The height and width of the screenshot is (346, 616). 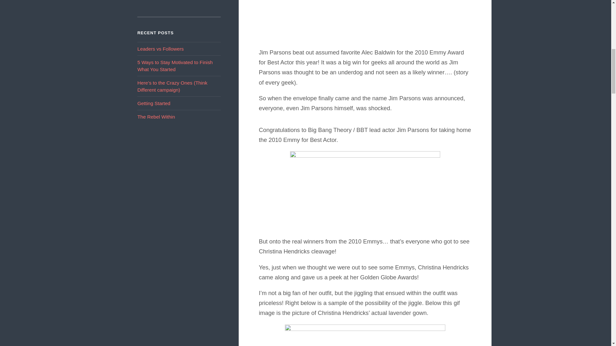 I want to click on Getting Started, so click(x=154, y=103).